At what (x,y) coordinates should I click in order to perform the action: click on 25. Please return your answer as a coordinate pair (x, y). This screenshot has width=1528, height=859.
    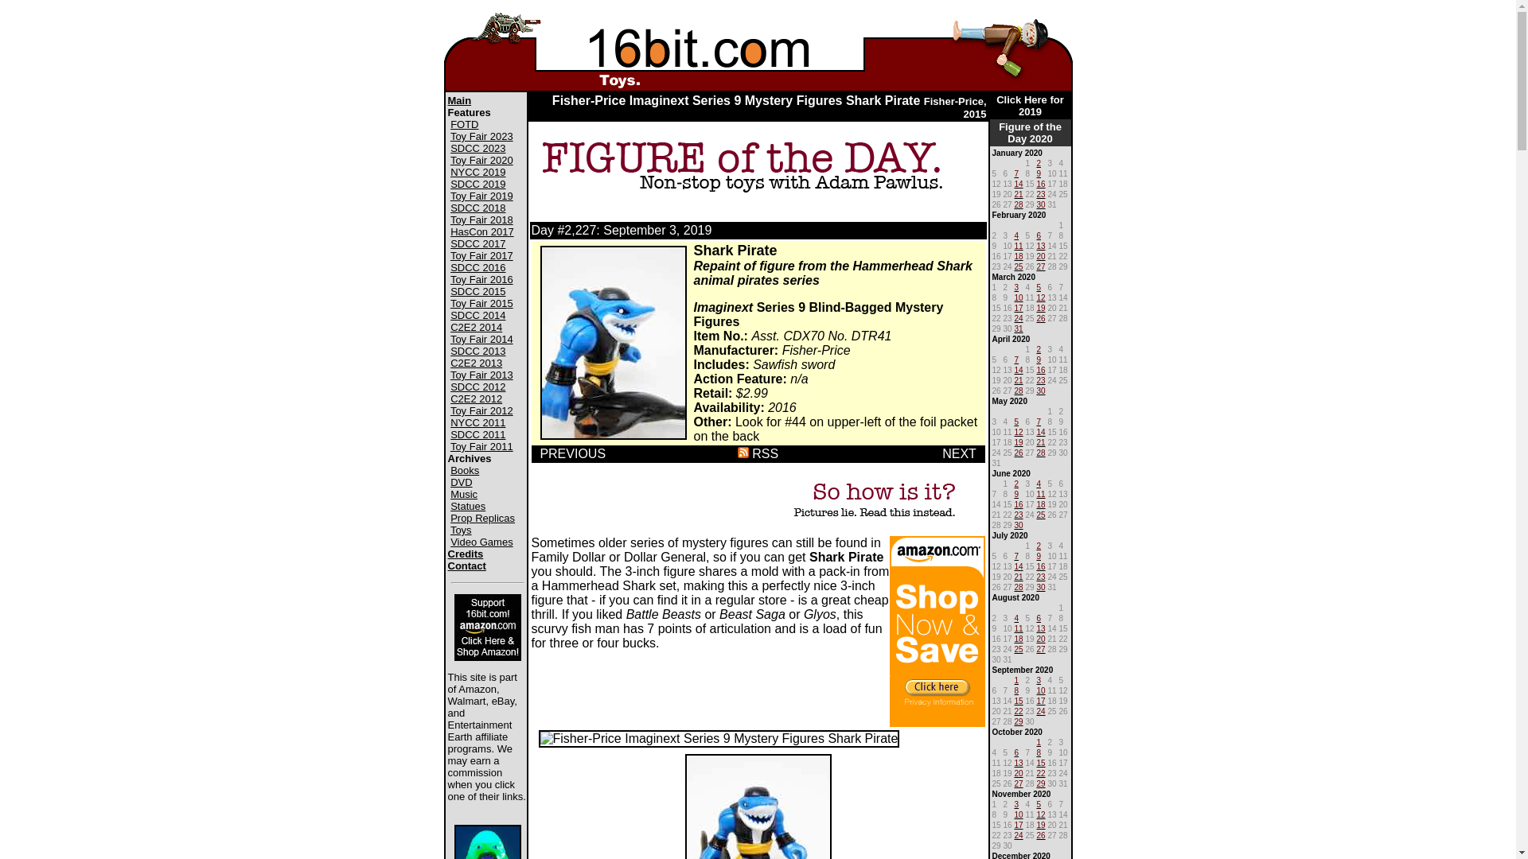
    Looking at the image, I should click on (1019, 266).